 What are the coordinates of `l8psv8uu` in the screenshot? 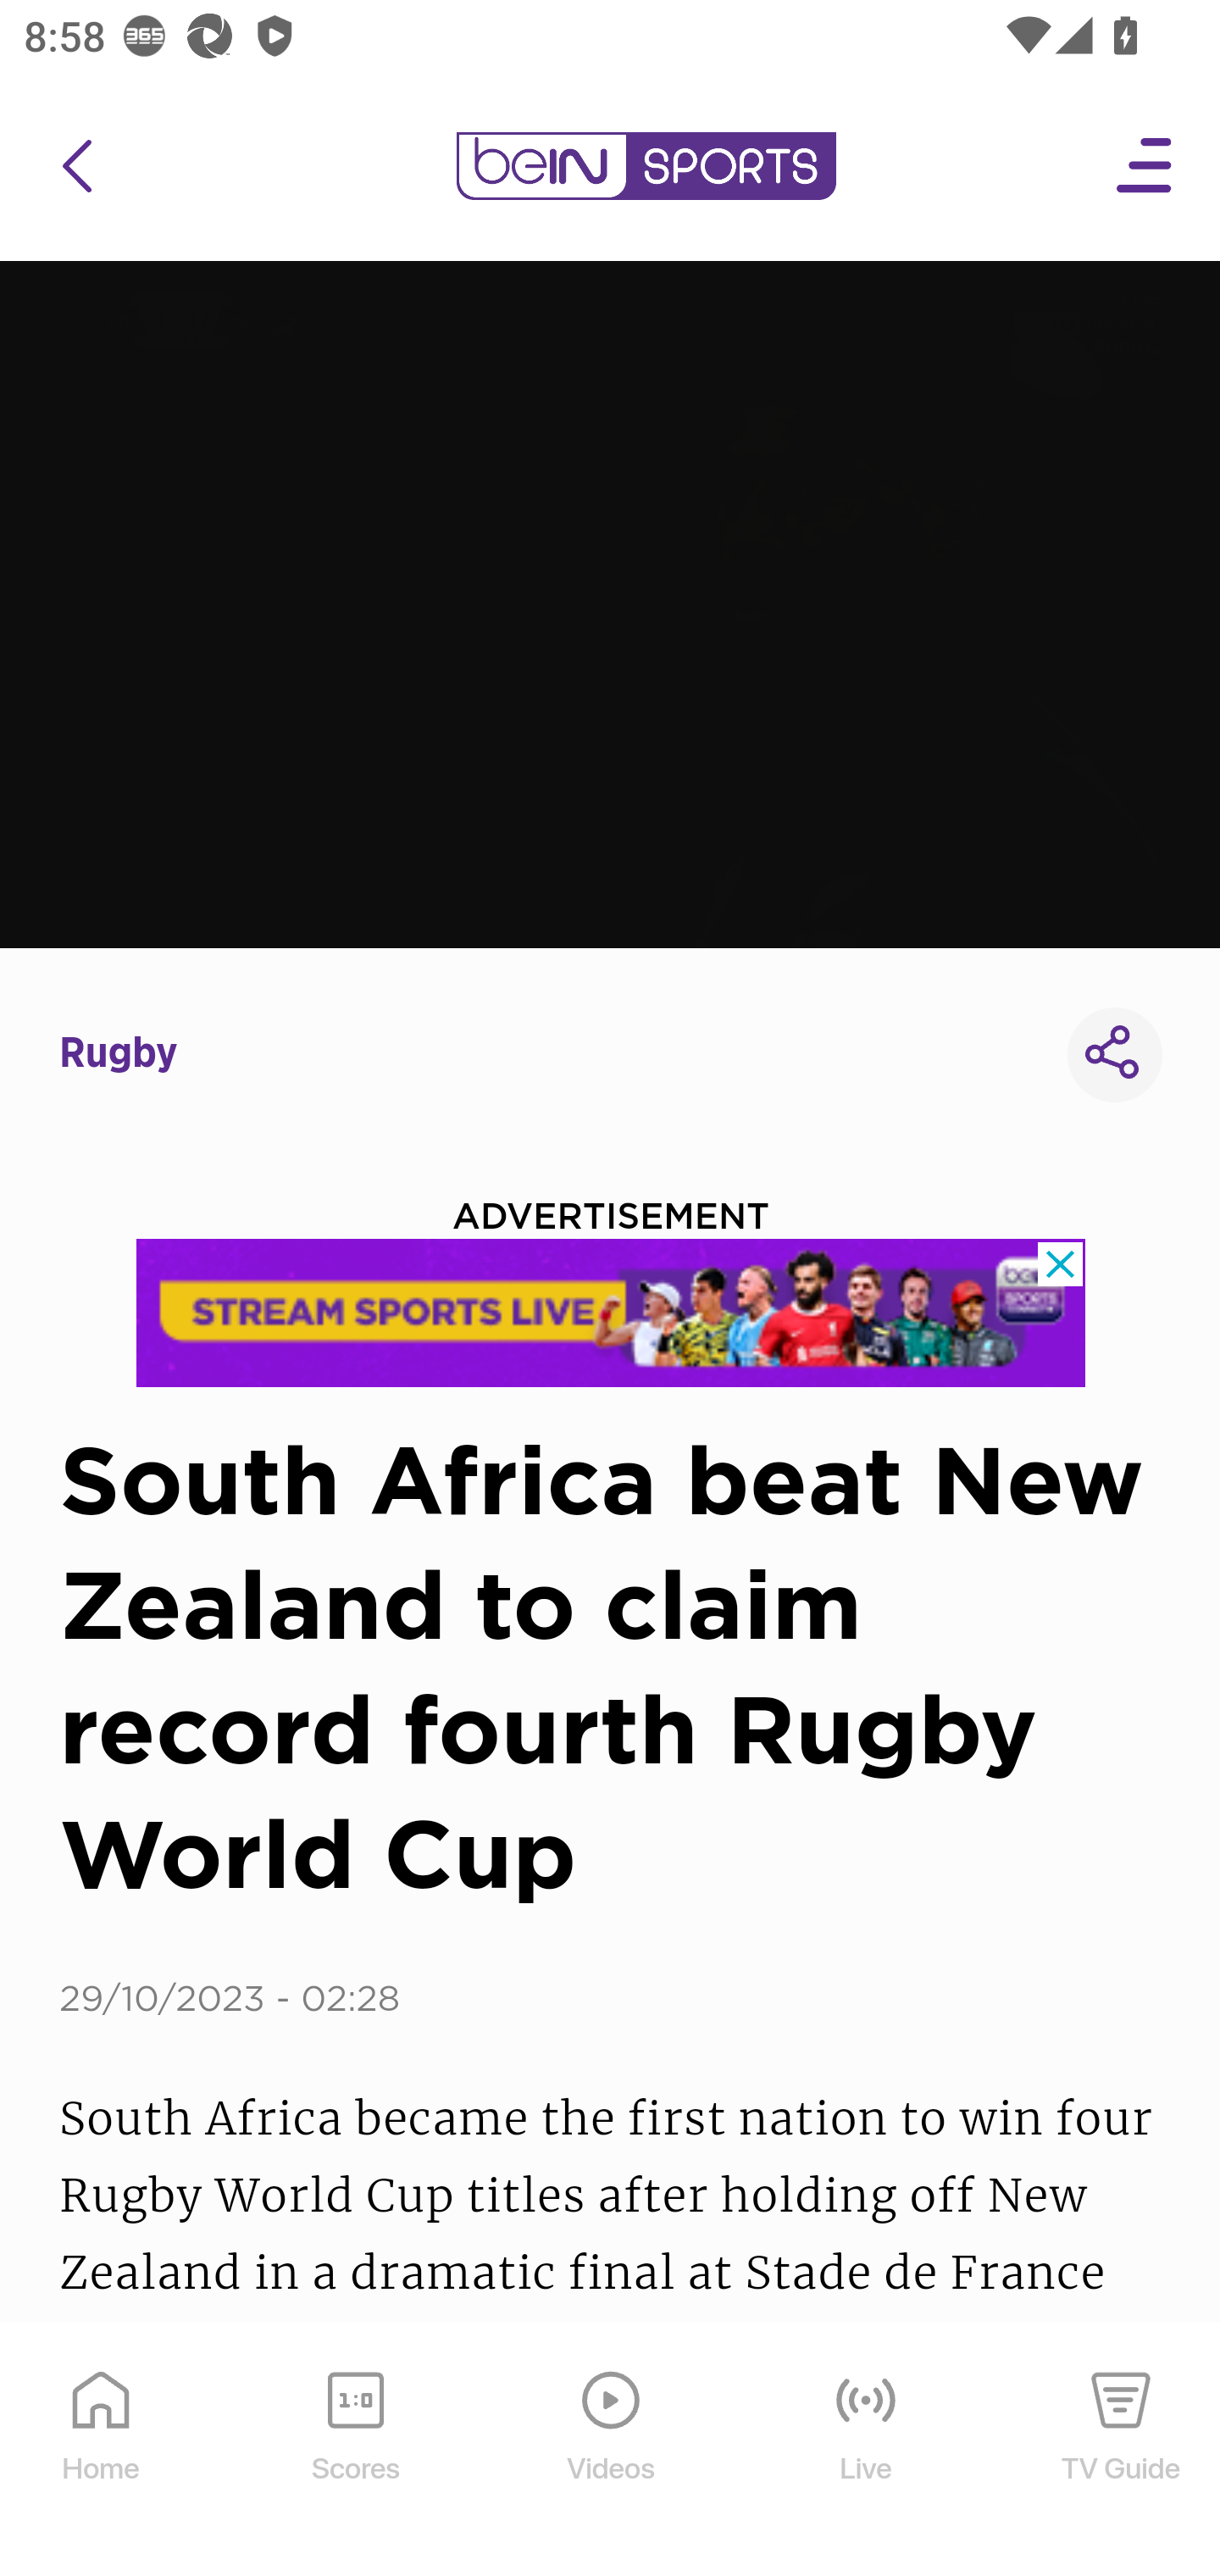 It's located at (612, 1313).